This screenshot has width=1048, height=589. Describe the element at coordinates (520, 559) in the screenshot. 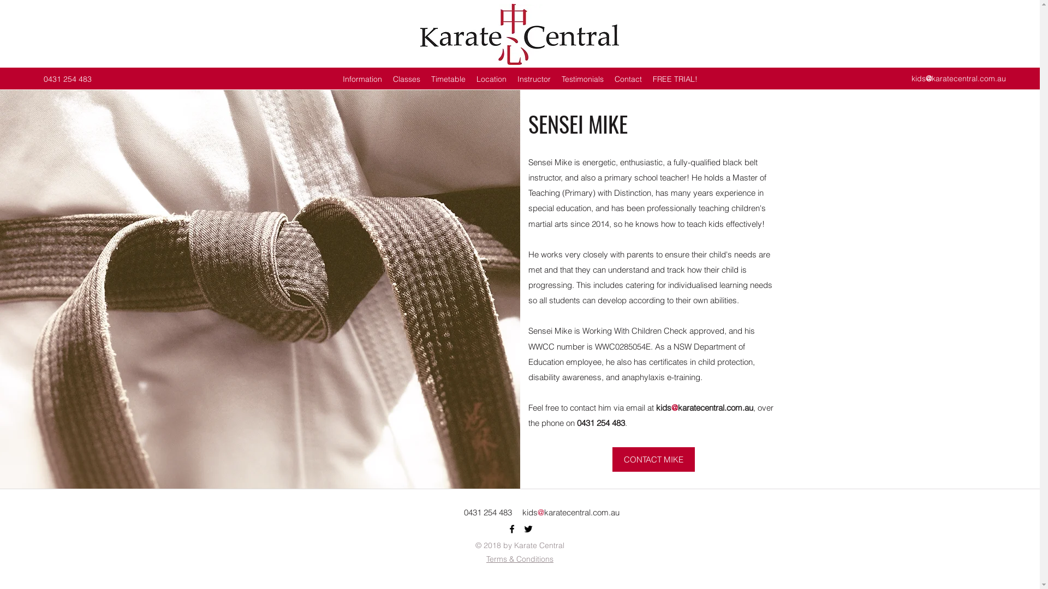

I see `Terms & Conditions` at that location.